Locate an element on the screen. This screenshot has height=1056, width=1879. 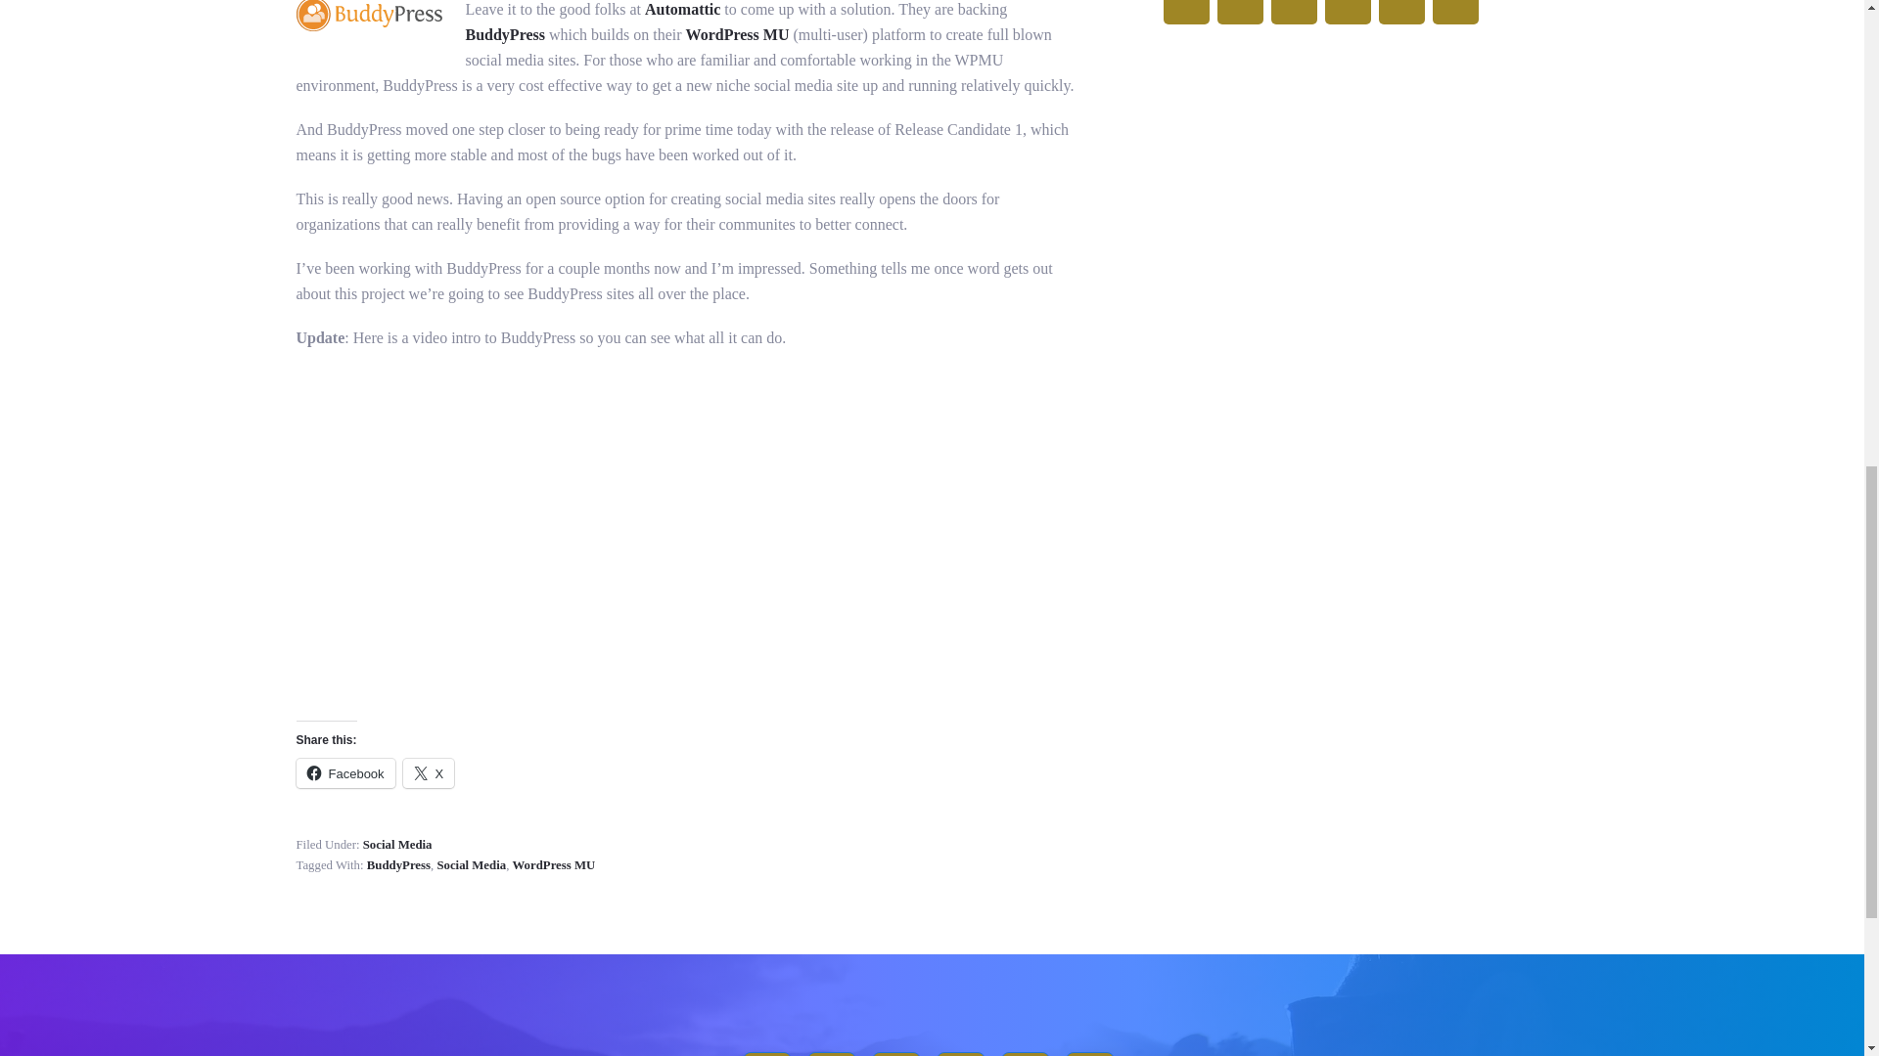
Facebook is located at coordinates (344, 772).